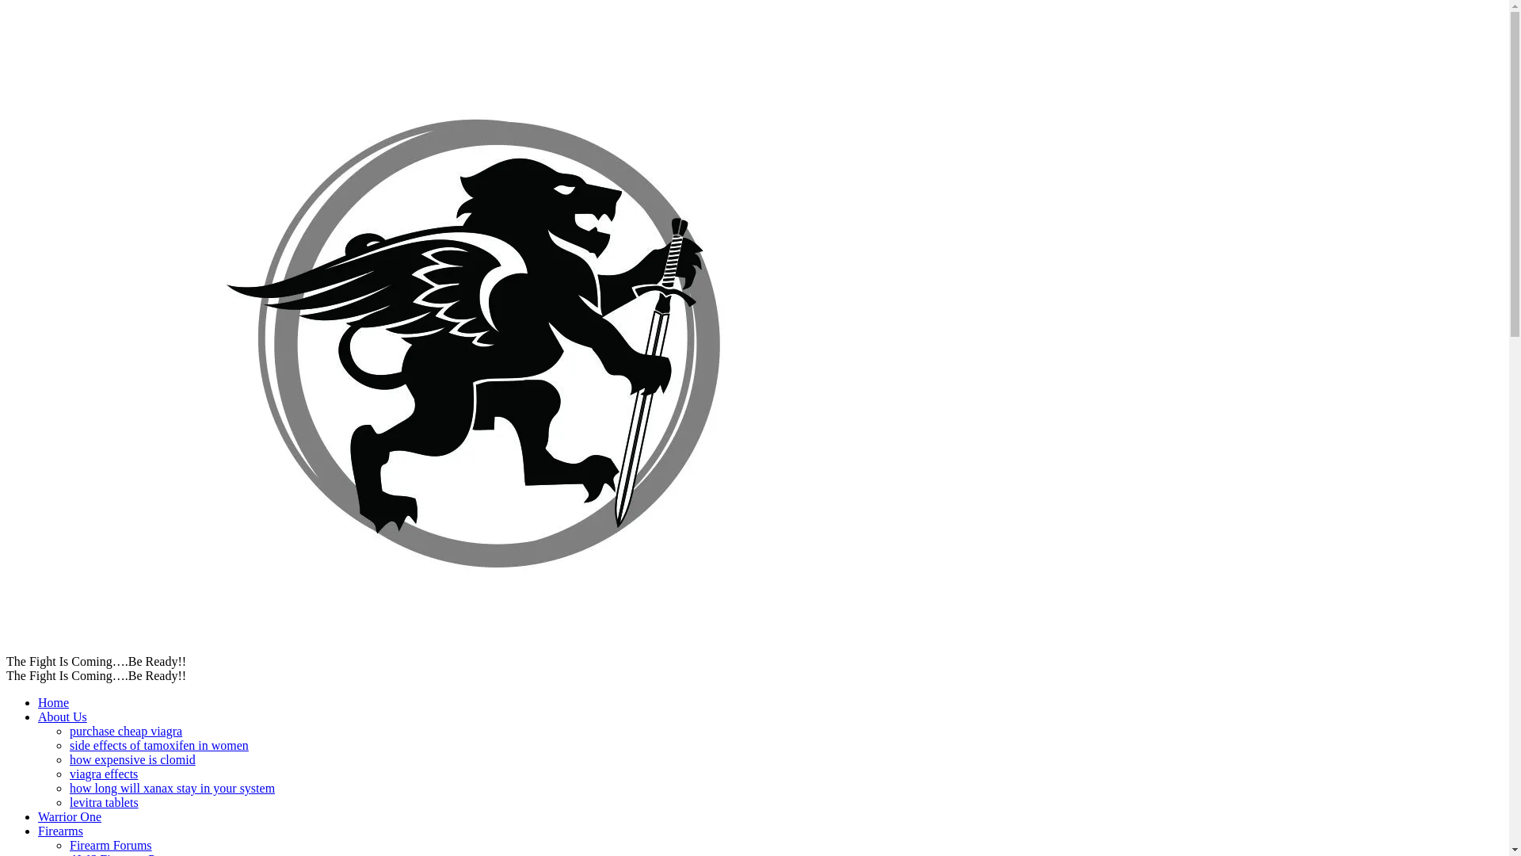 This screenshot has width=1521, height=856. What do you see at coordinates (60, 831) in the screenshot?
I see `Firearms` at bounding box center [60, 831].